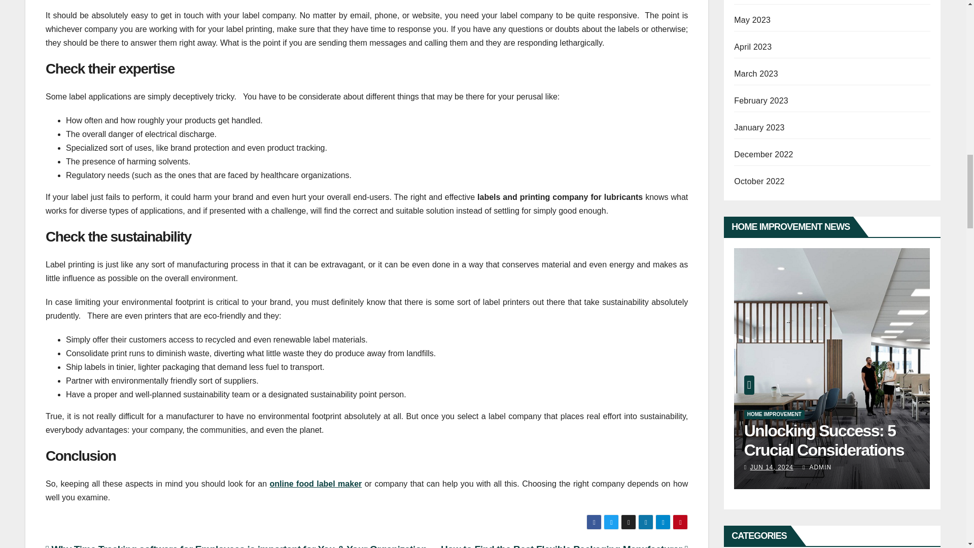  What do you see at coordinates (316, 484) in the screenshot?
I see `online food label maker` at bounding box center [316, 484].